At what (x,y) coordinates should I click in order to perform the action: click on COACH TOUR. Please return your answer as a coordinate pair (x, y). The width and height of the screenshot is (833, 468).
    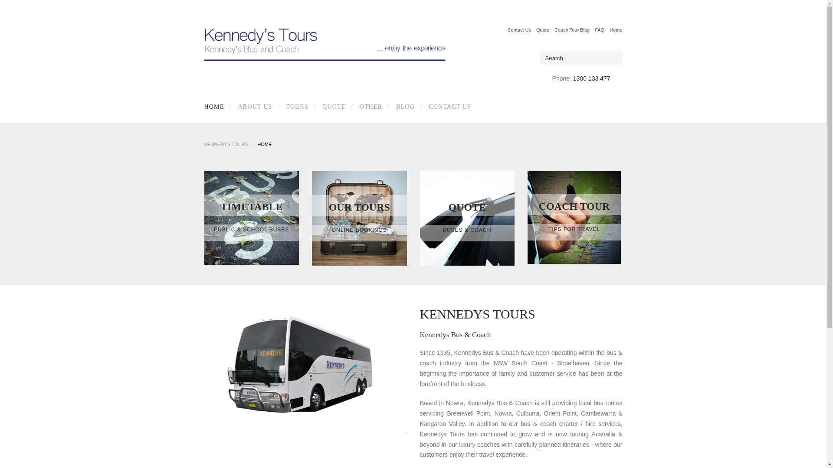
    Looking at the image, I should click on (574, 206).